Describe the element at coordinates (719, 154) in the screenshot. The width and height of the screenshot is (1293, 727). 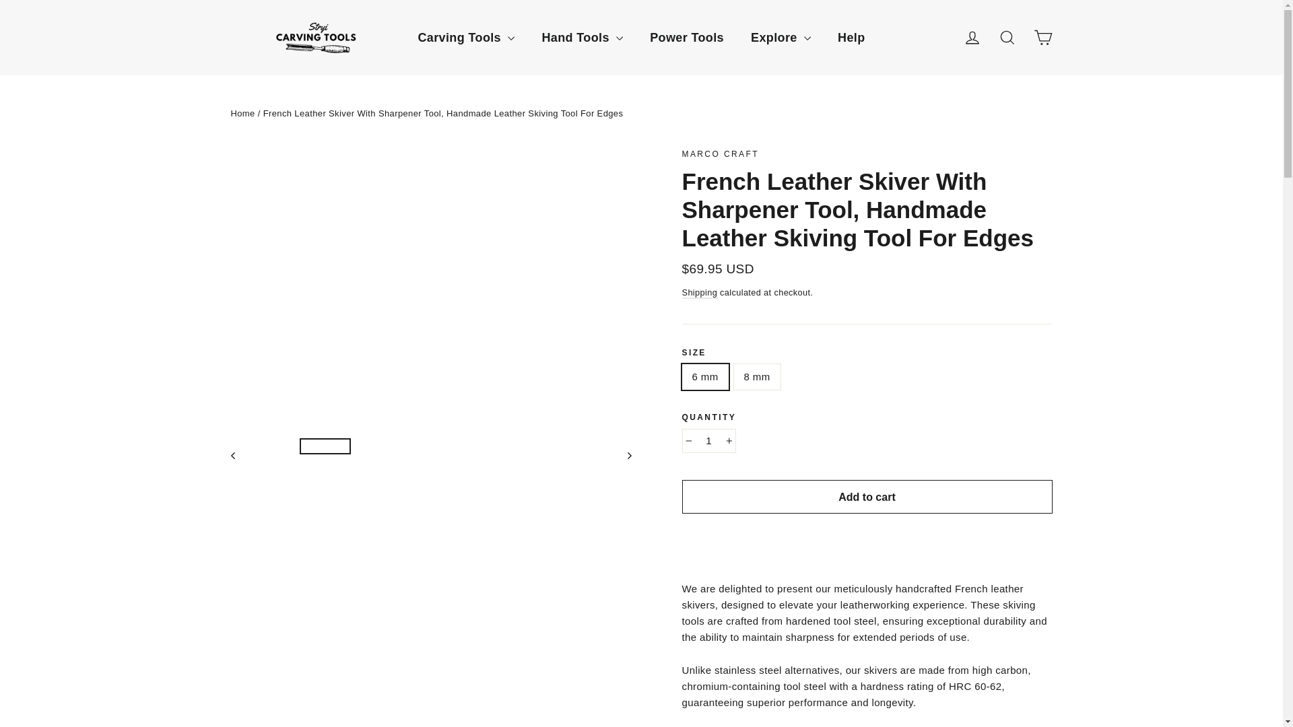
I see `Marco Craft` at that location.